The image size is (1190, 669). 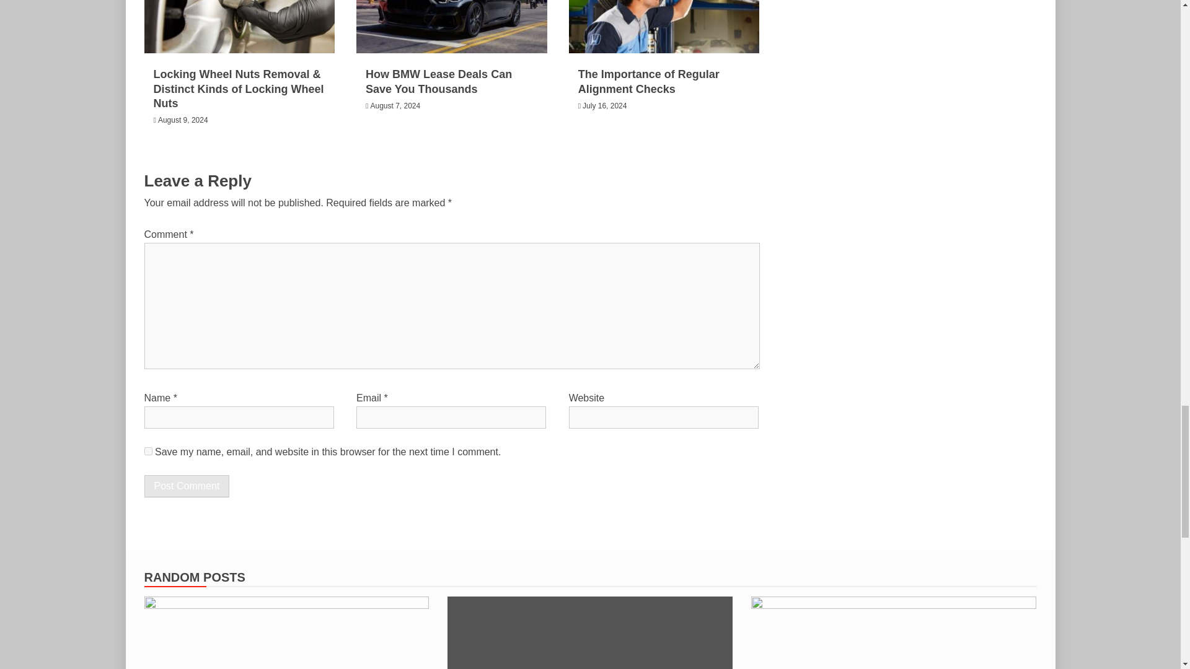 What do you see at coordinates (183, 120) in the screenshot?
I see `August 9, 2024` at bounding box center [183, 120].